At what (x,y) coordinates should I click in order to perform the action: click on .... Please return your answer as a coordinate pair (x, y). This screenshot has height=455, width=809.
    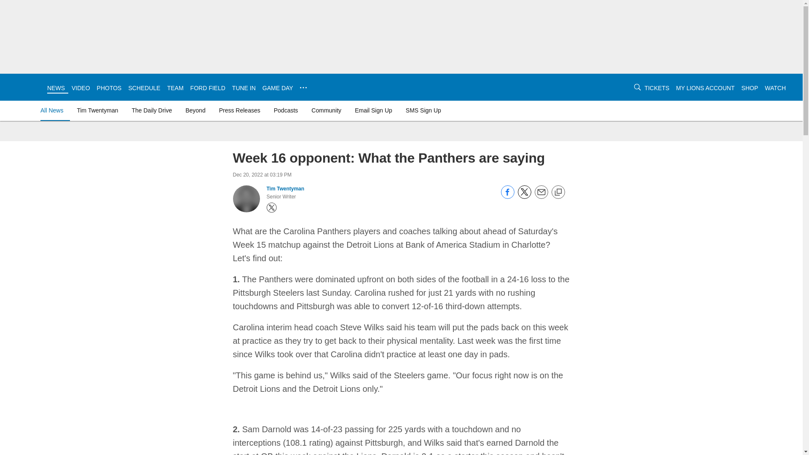
    Looking at the image, I should click on (303, 88).